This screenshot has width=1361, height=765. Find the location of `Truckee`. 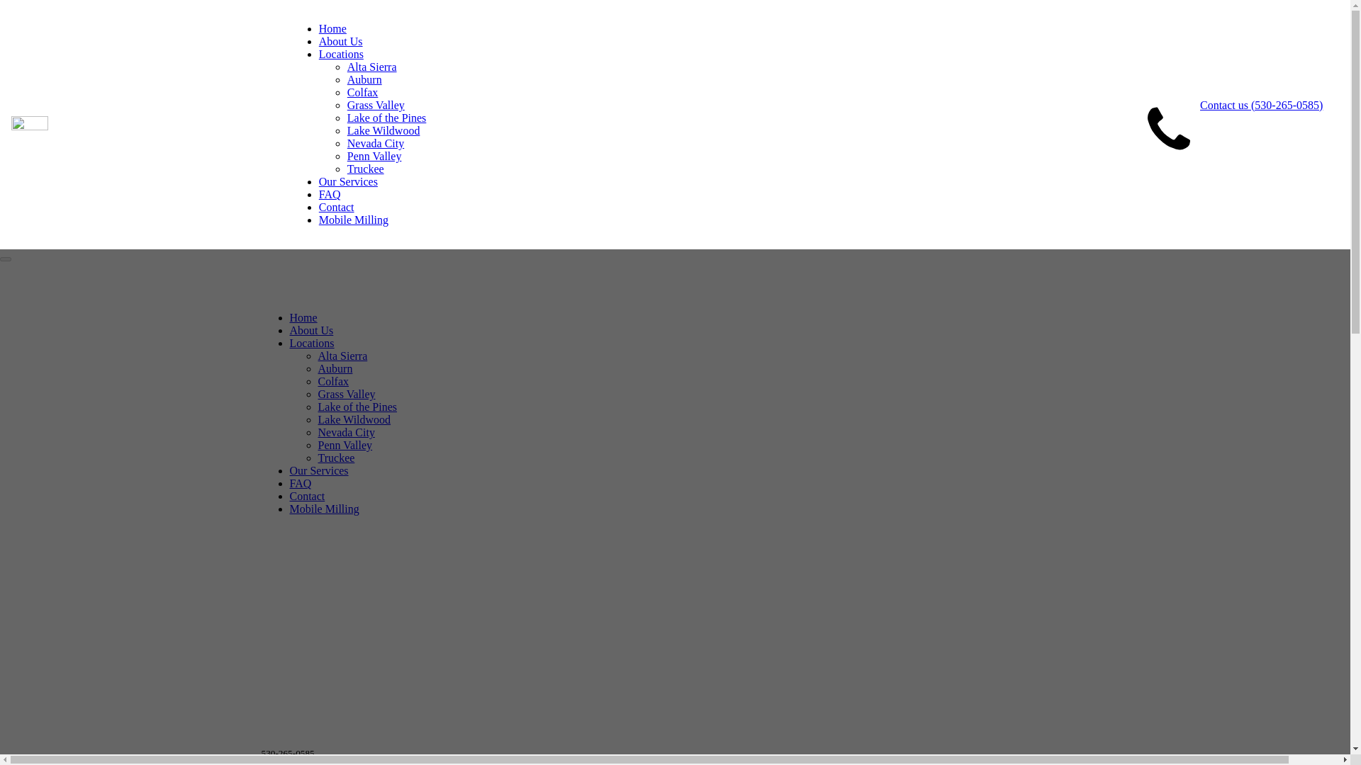

Truckee is located at coordinates (335, 458).